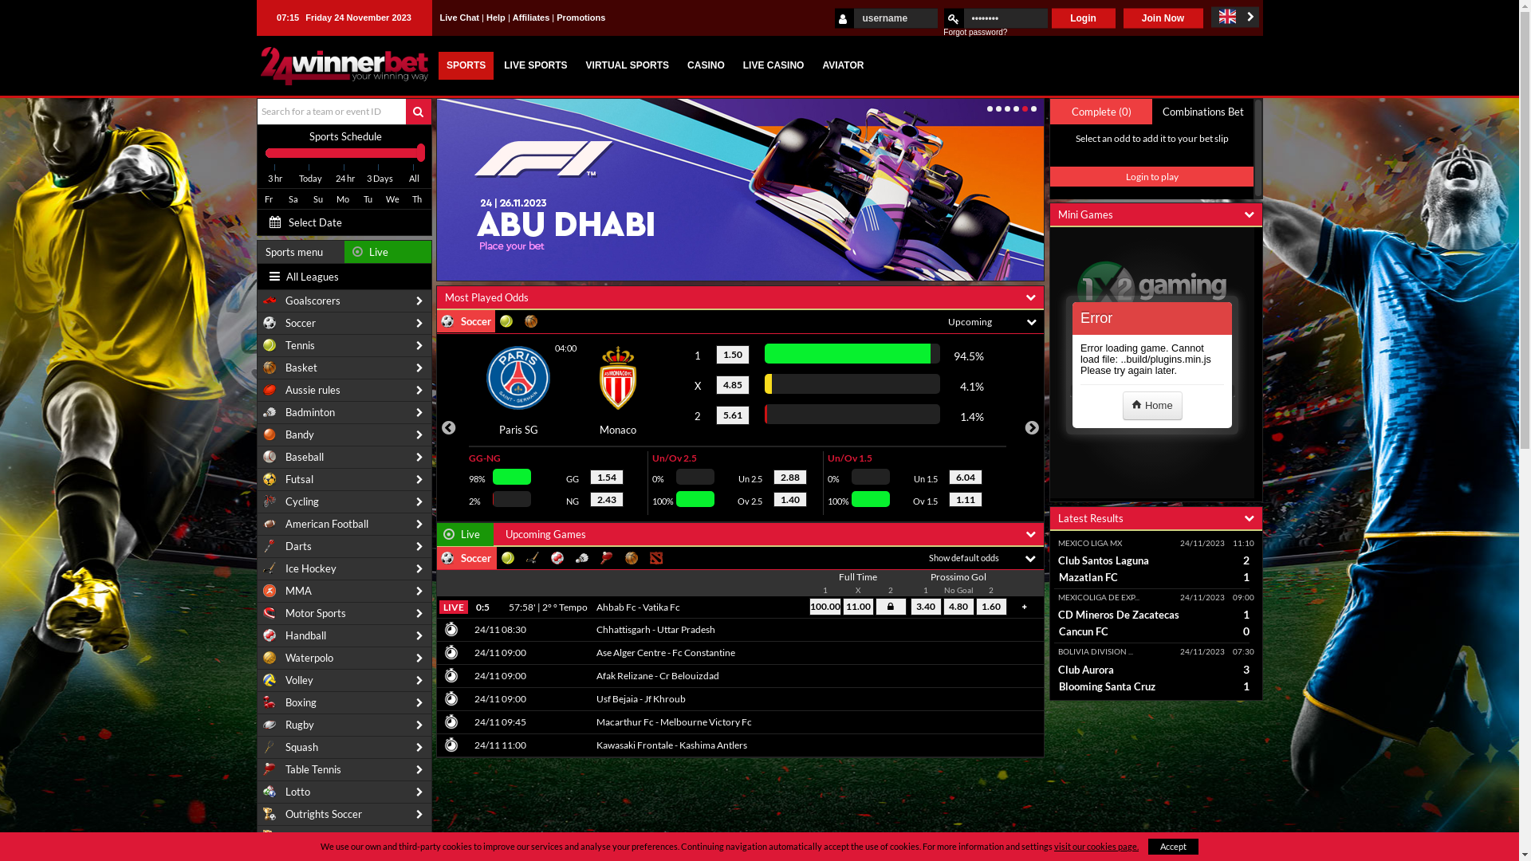 The image size is (1531, 861). Describe the element at coordinates (496, 18) in the screenshot. I see `Help` at that location.